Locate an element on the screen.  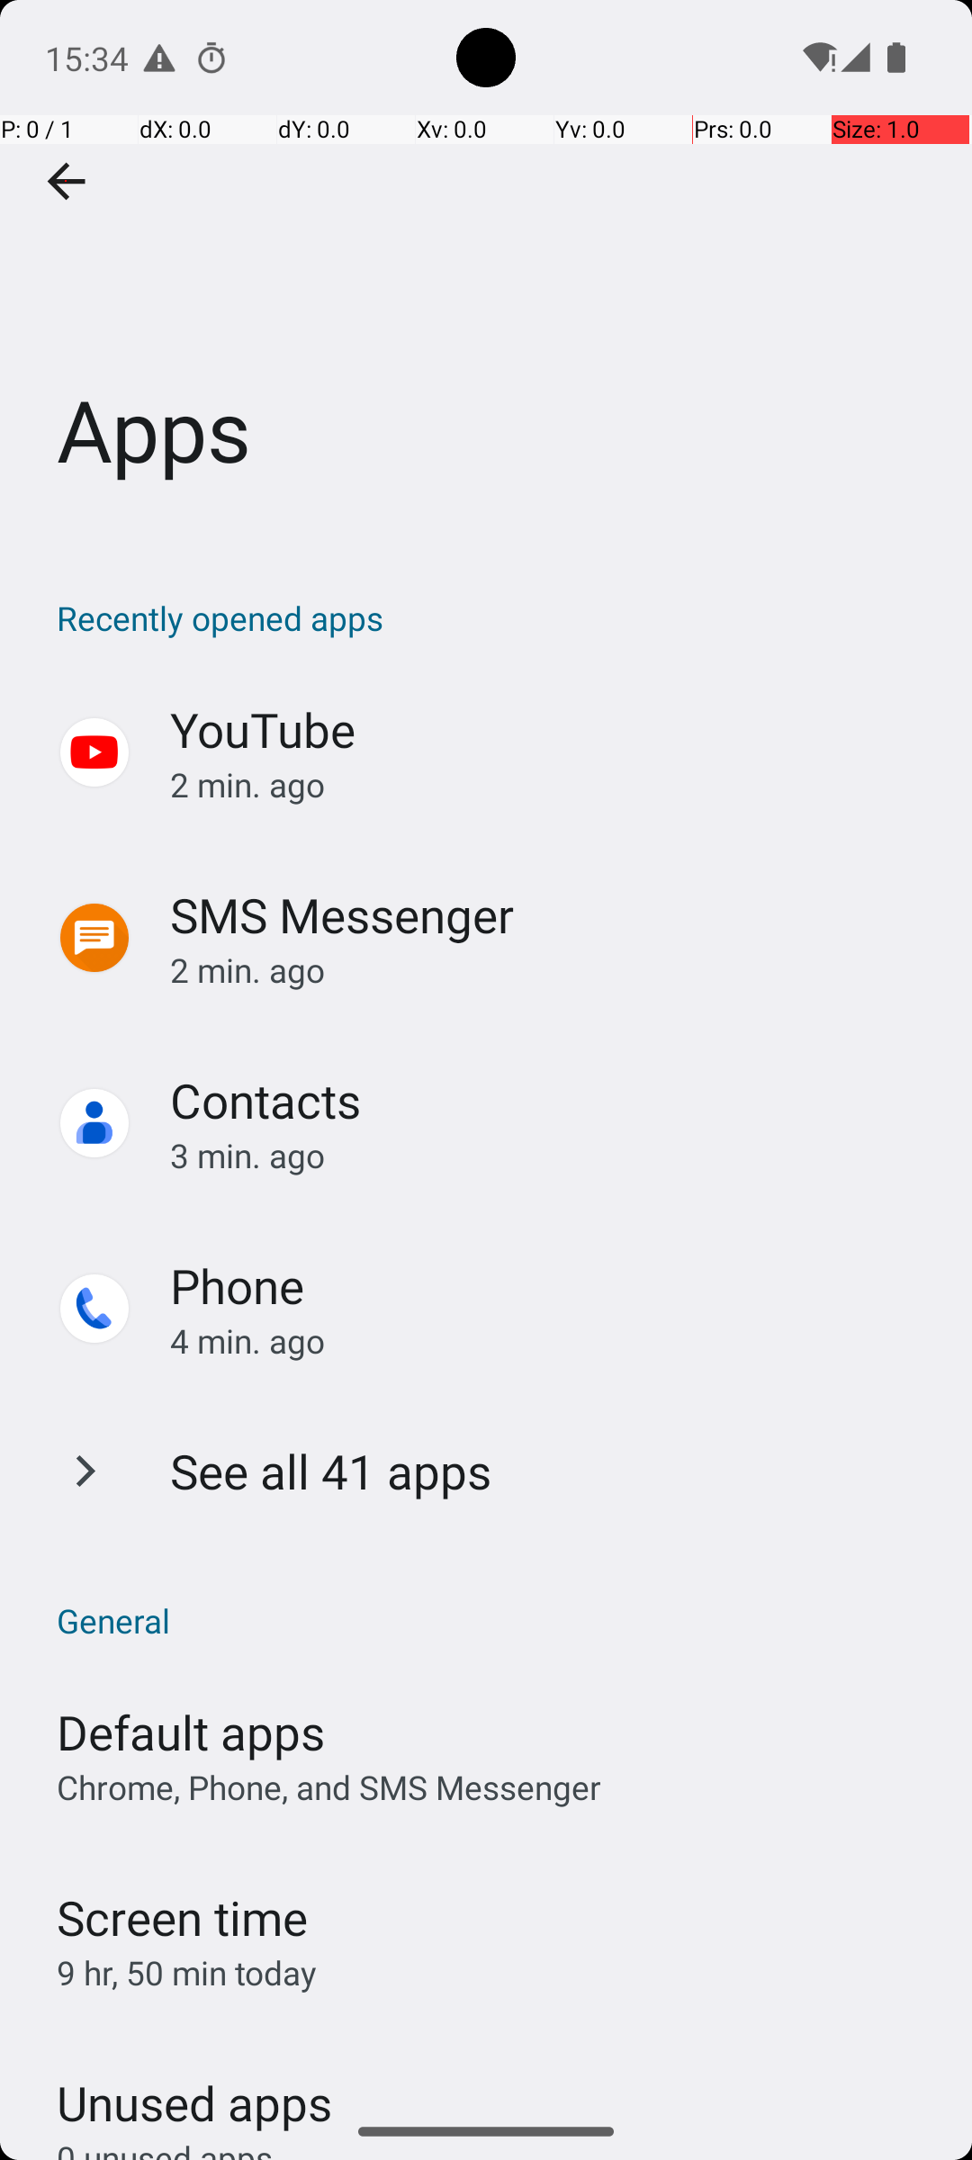
Android System notification:  is located at coordinates (159, 58).